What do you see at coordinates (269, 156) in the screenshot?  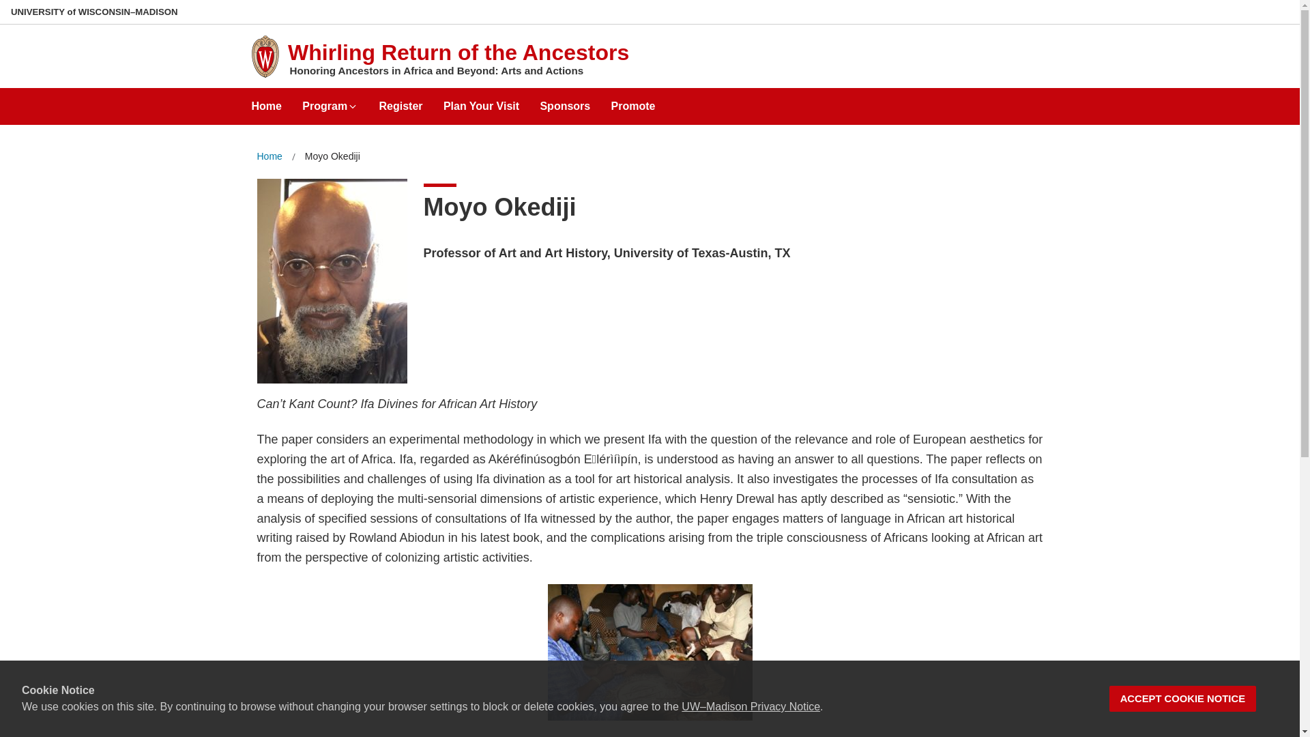 I see `Home` at bounding box center [269, 156].